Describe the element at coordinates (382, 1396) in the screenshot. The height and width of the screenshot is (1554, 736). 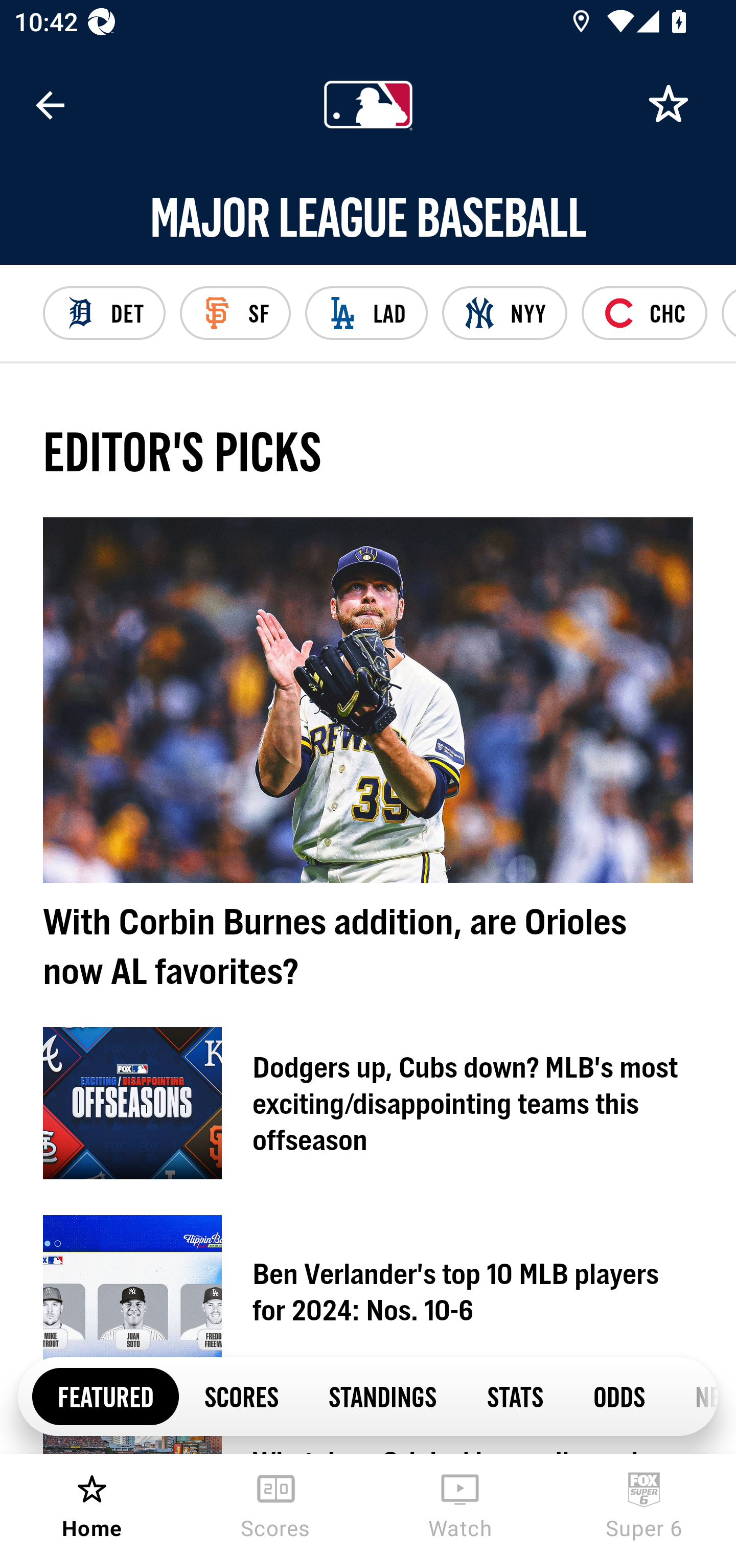
I see `STANDINGS` at that location.